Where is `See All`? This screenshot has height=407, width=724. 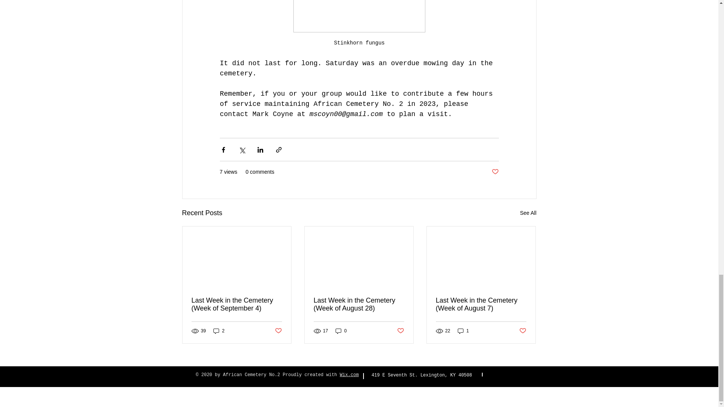
See All is located at coordinates (528, 213).